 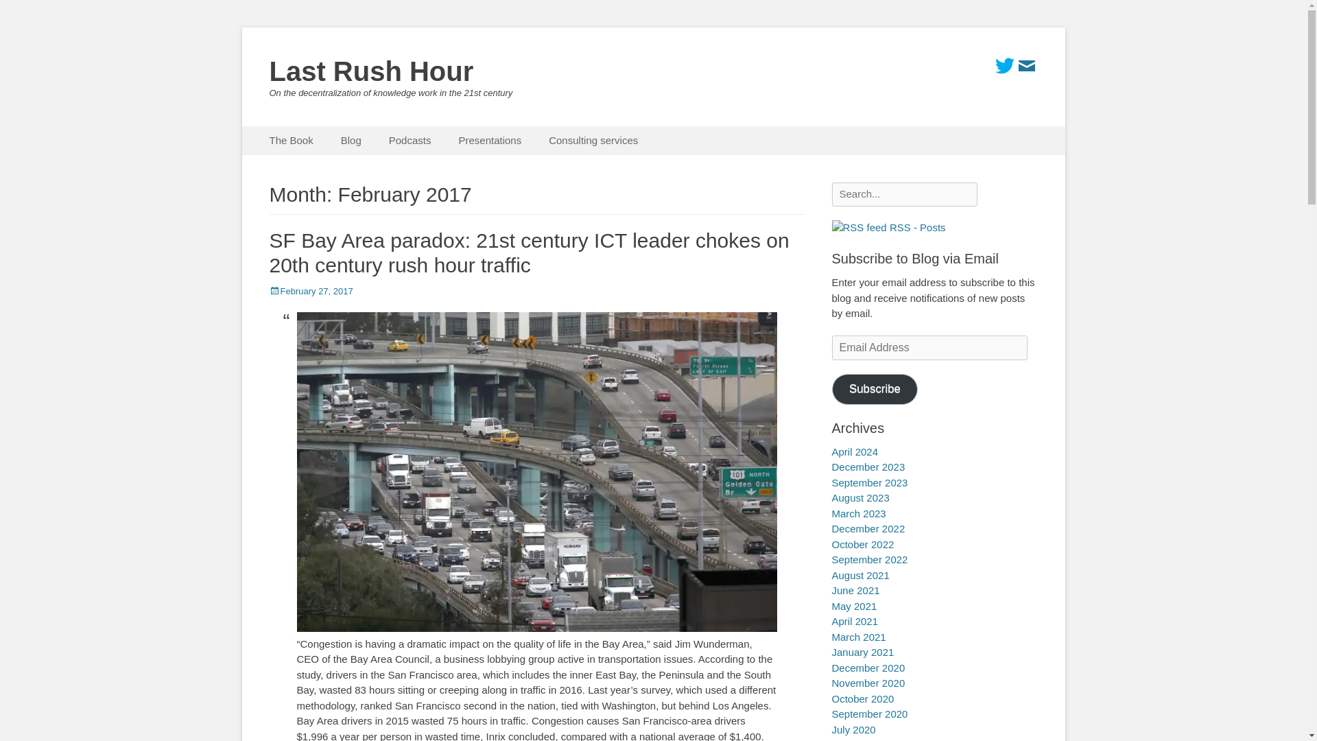 What do you see at coordinates (888, 227) in the screenshot?
I see `Subscribe to posts` at bounding box center [888, 227].